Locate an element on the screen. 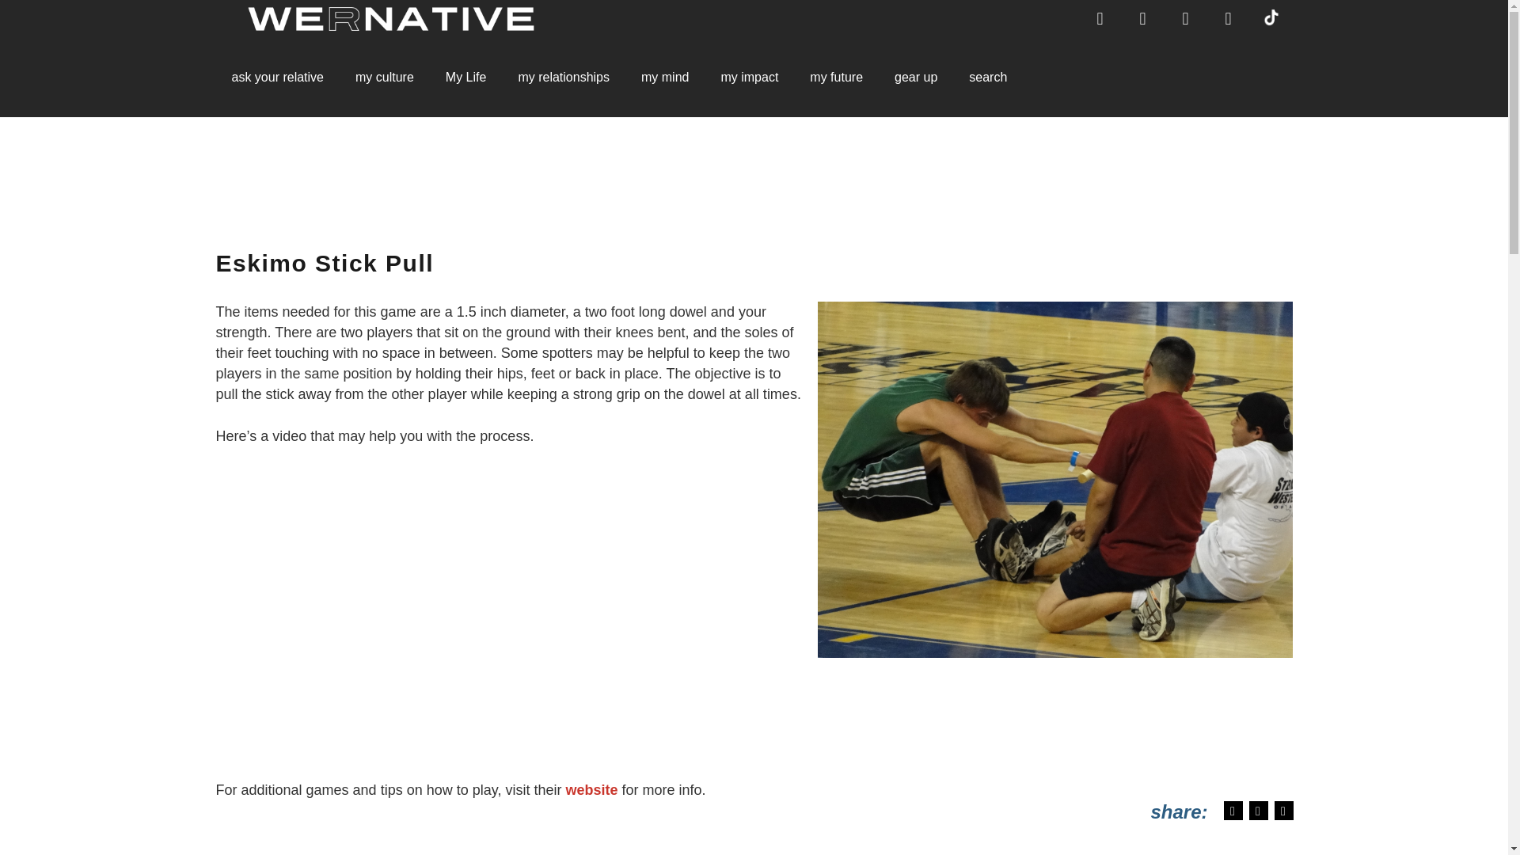 This screenshot has width=1520, height=855. facebook is located at coordinates (1099, 18).